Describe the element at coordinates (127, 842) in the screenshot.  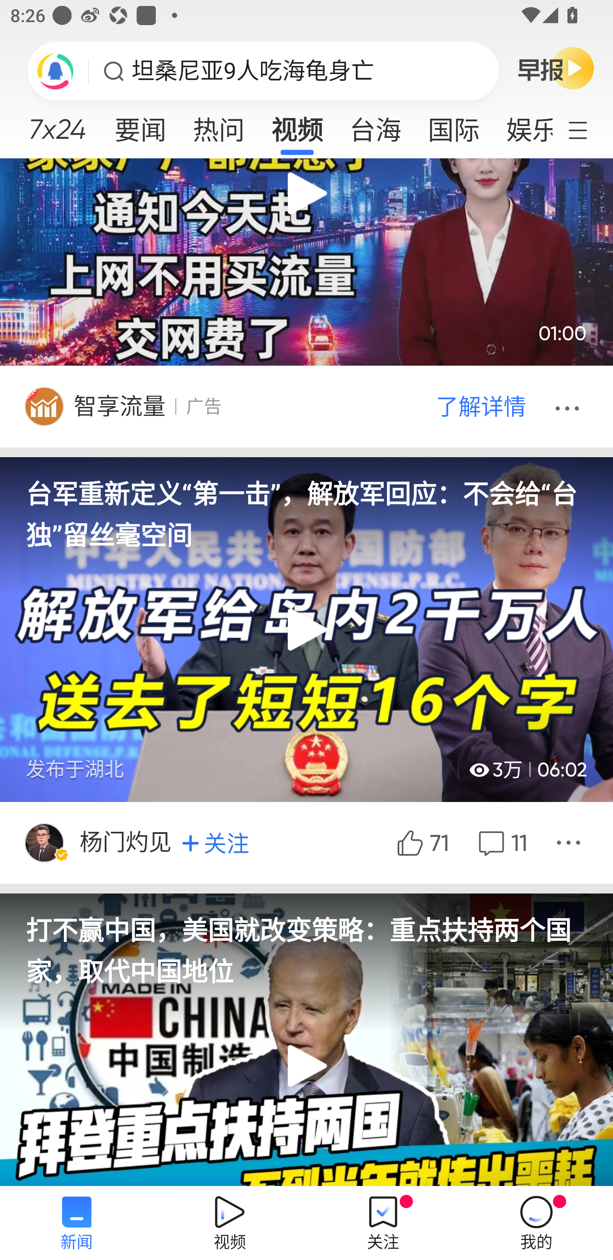
I see `杨门灼见` at that location.